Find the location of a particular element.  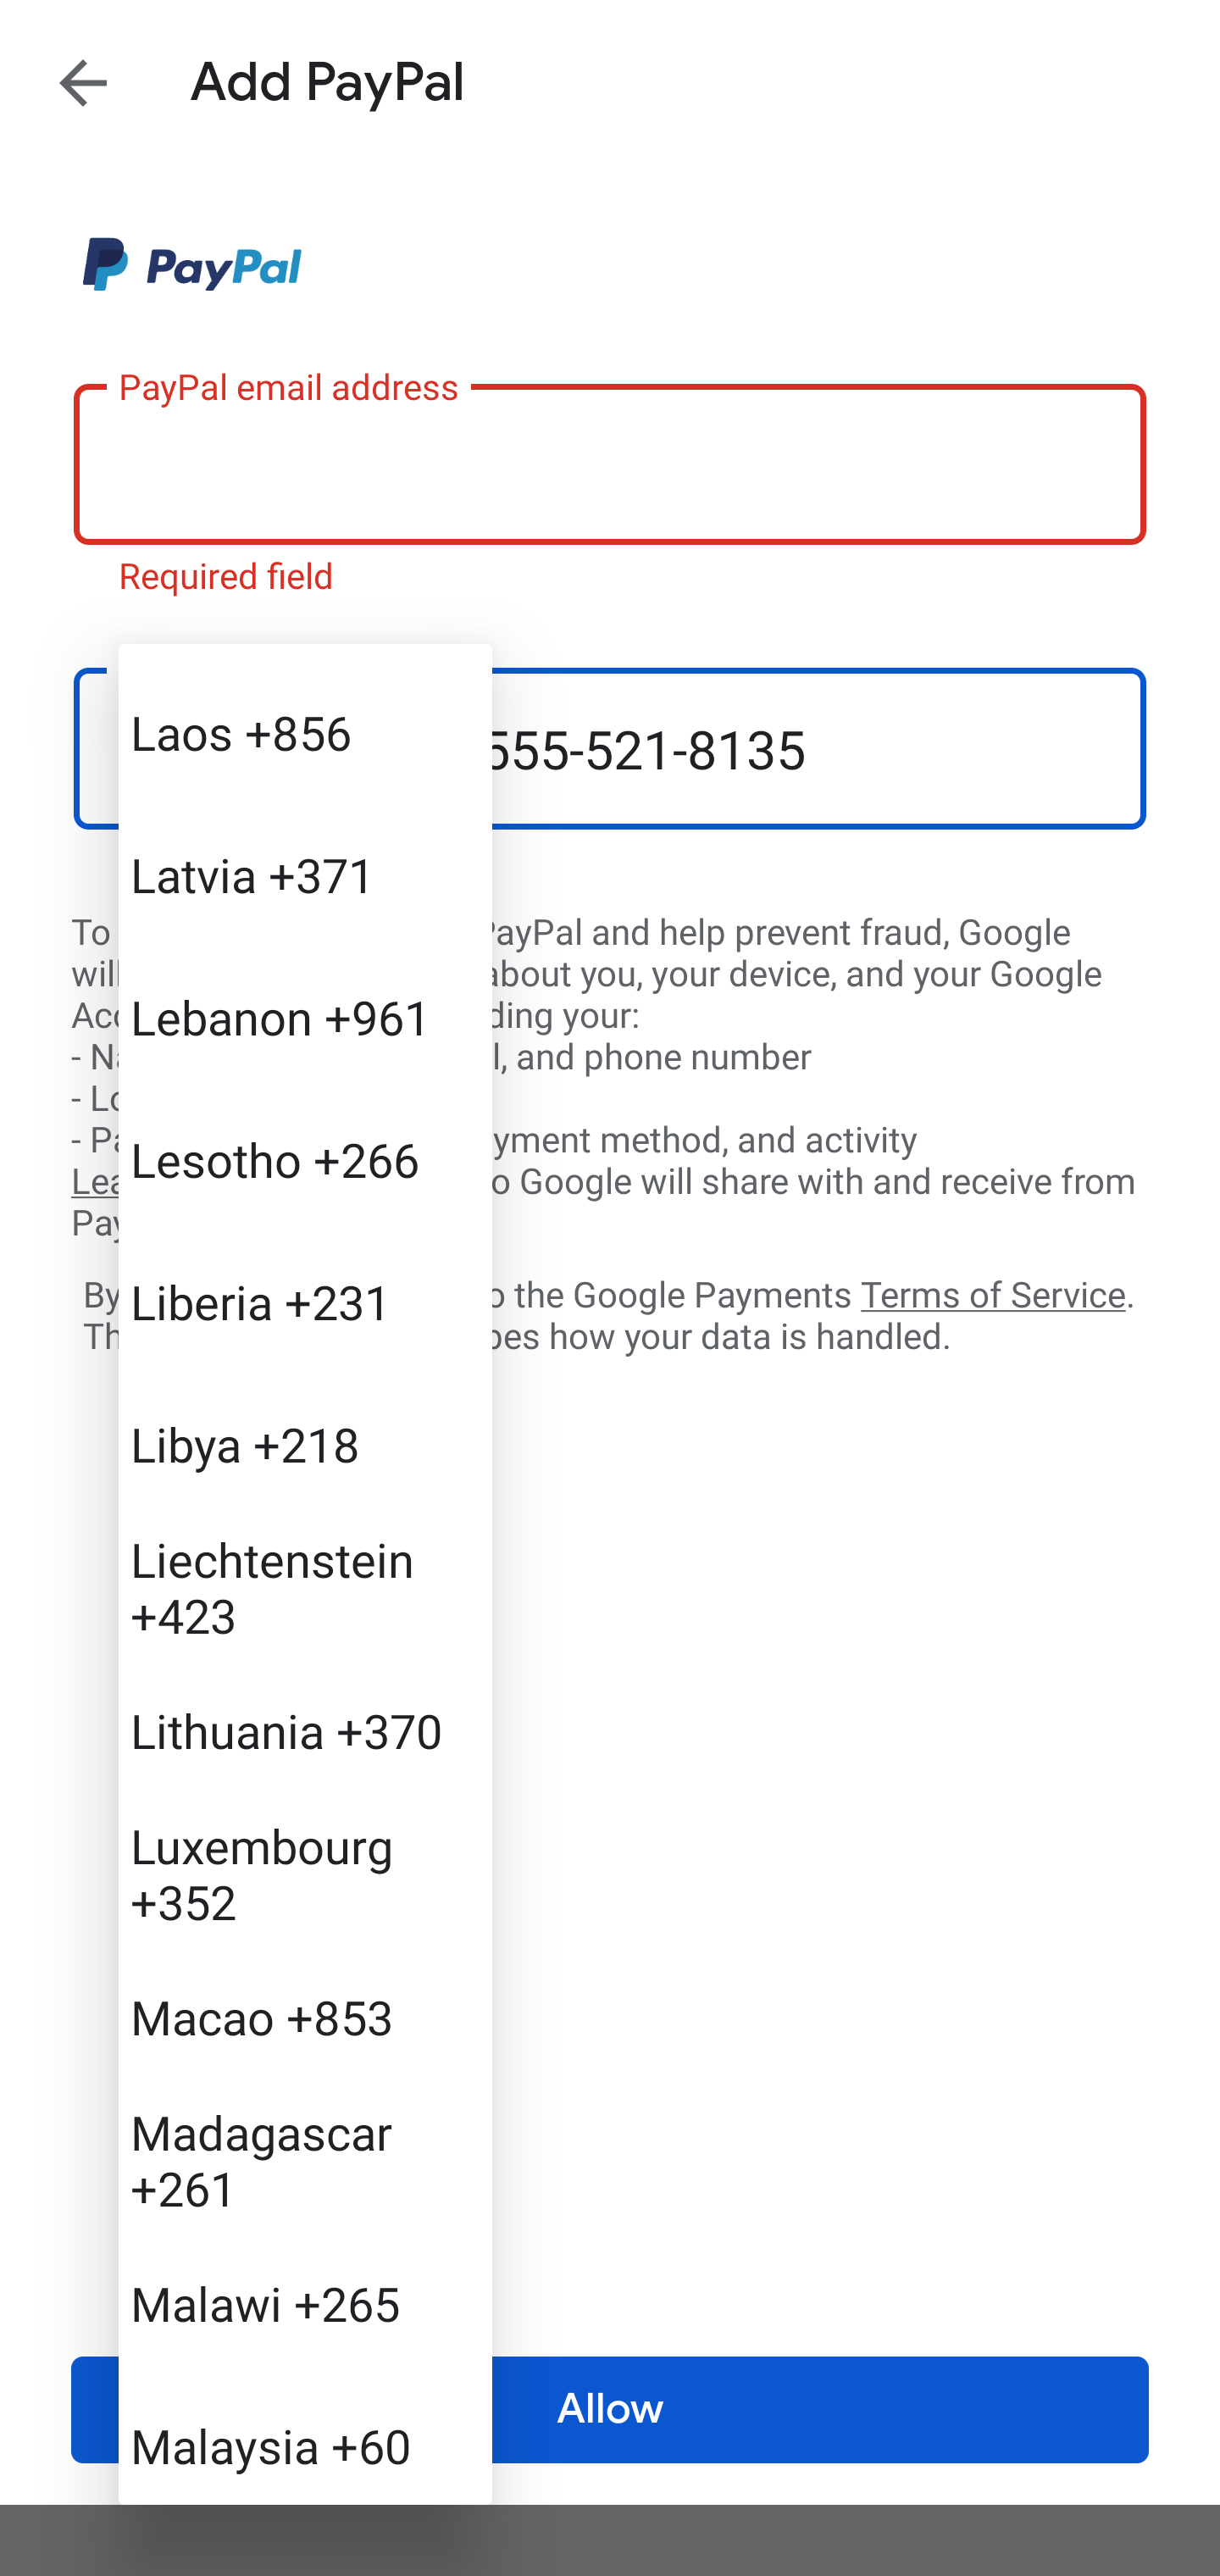

Laos +856 is located at coordinates (305, 732).